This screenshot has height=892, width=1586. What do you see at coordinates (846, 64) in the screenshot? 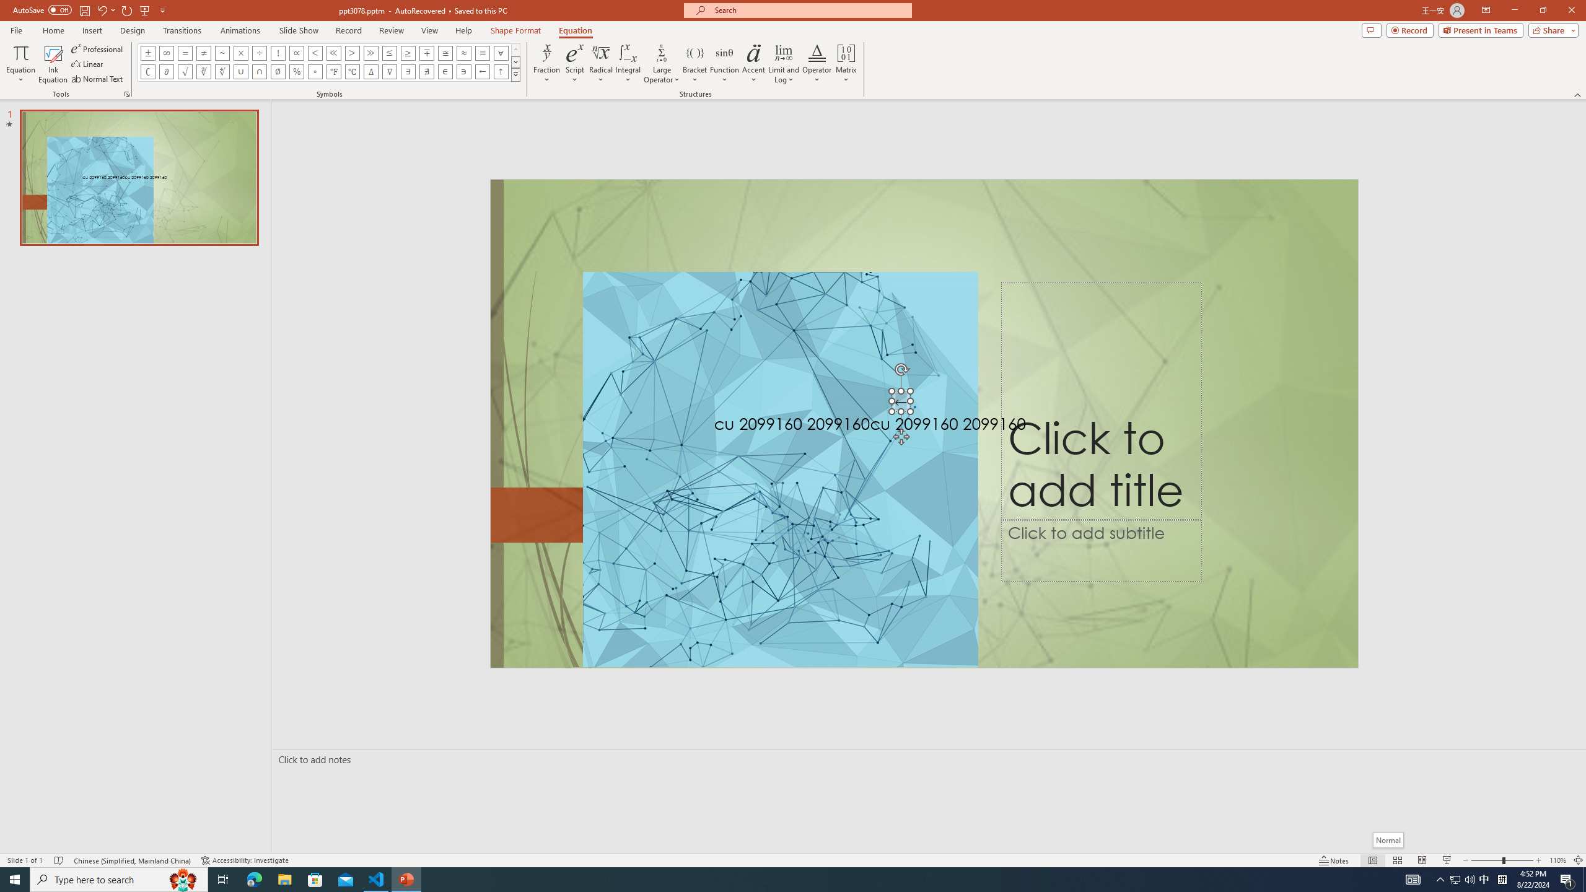
I see `Matrix` at bounding box center [846, 64].